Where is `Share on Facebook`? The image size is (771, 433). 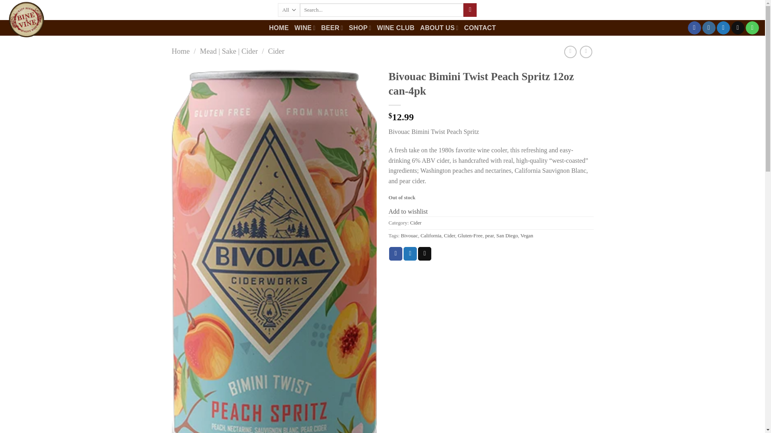 Share on Facebook is located at coordinates (396, 253).